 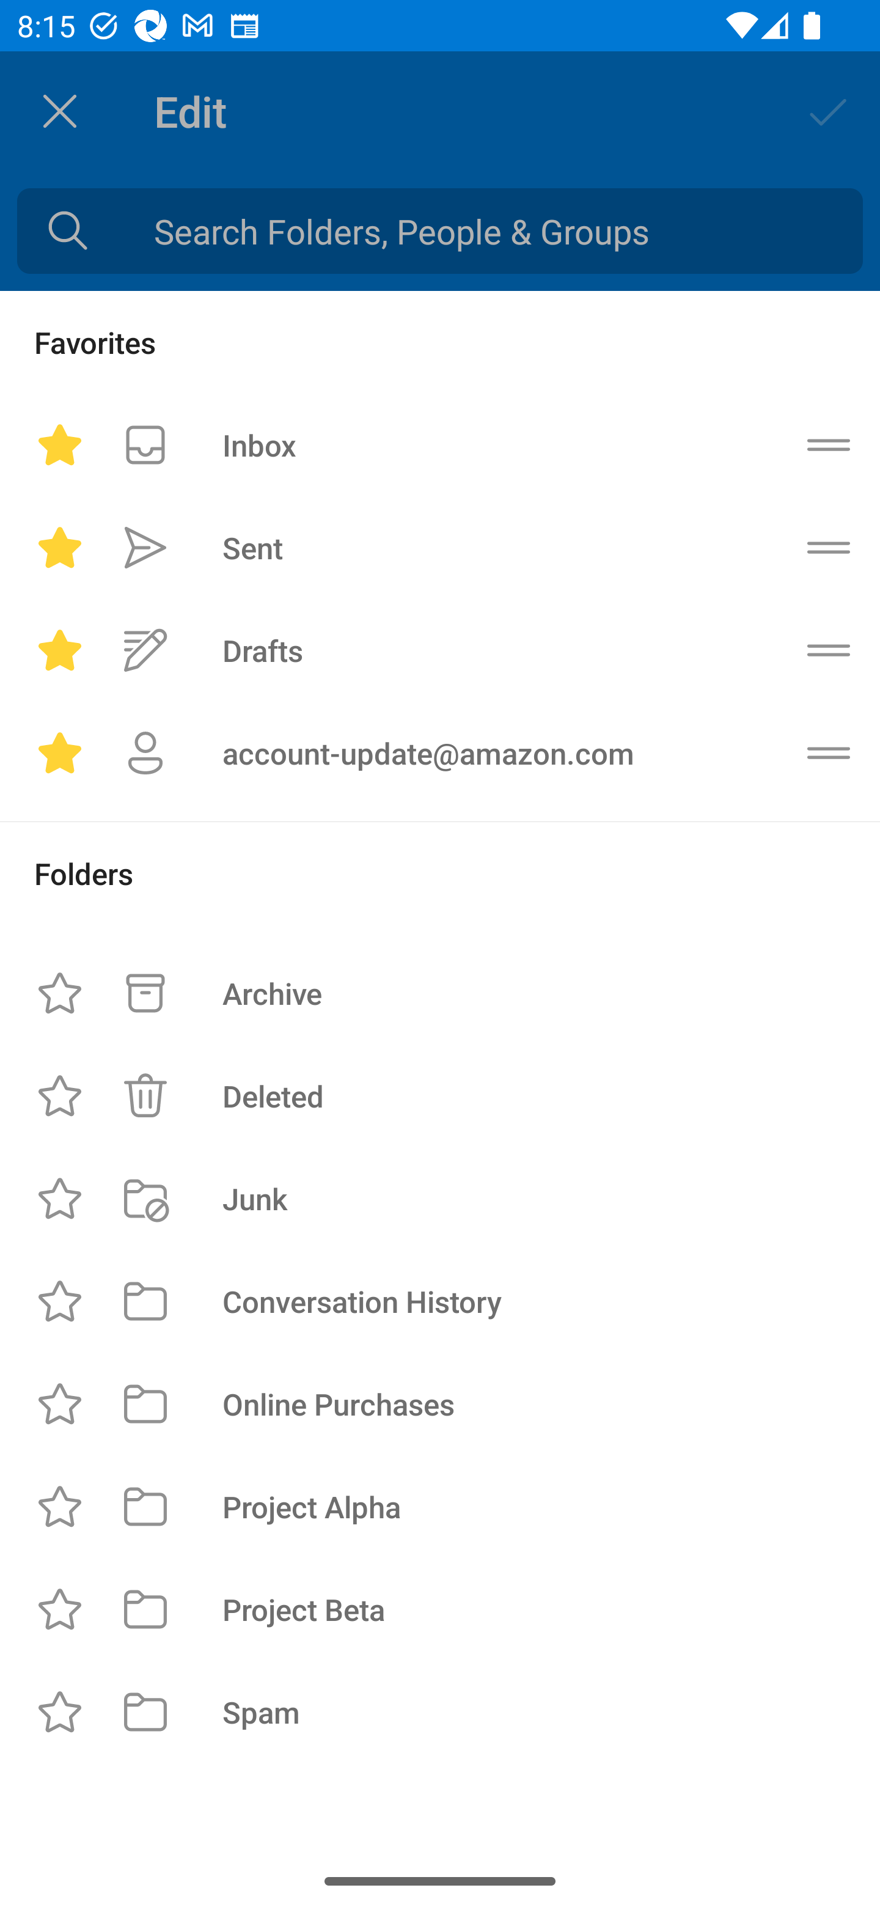 What do you see at coordinates (829, 547) in the screenshot?
I see `Reorder Sent` at bounding box center [829, 547].